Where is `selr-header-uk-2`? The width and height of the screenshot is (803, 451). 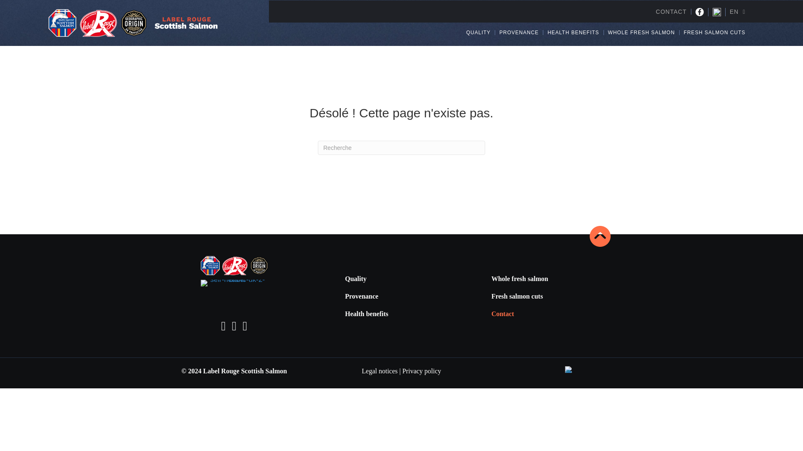 selr-header-uk-2 is located at coordinates (186, 23).